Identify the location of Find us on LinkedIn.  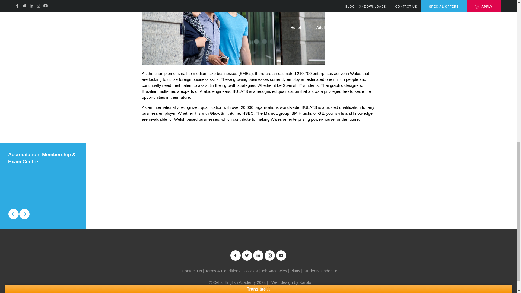
(258, 256).